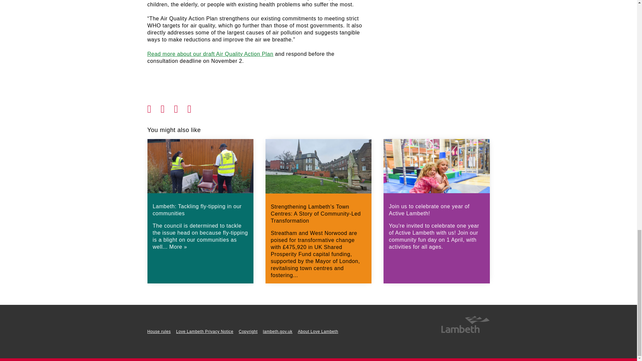  Describe the element at coordinates (158, 332) in the screenshot. I see `House rules` at that location.